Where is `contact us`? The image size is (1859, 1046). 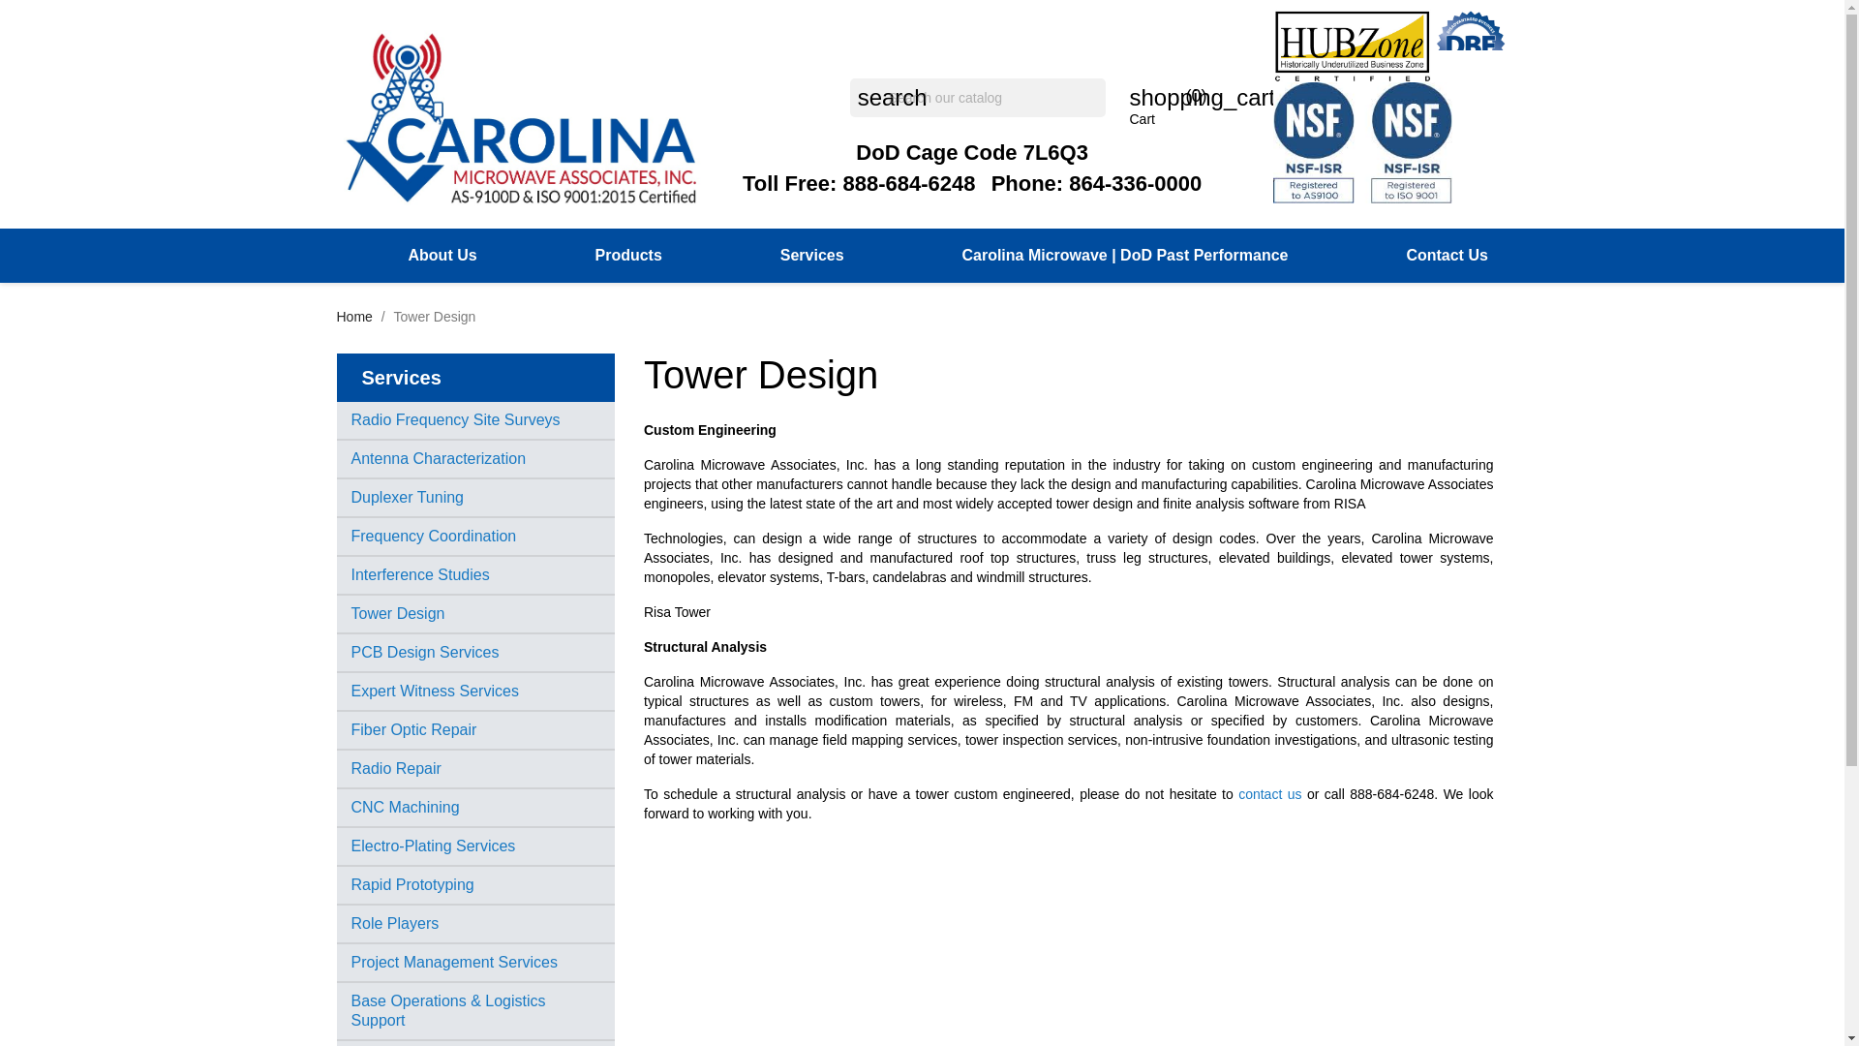 contact us is located at coordinates (1269, 794).